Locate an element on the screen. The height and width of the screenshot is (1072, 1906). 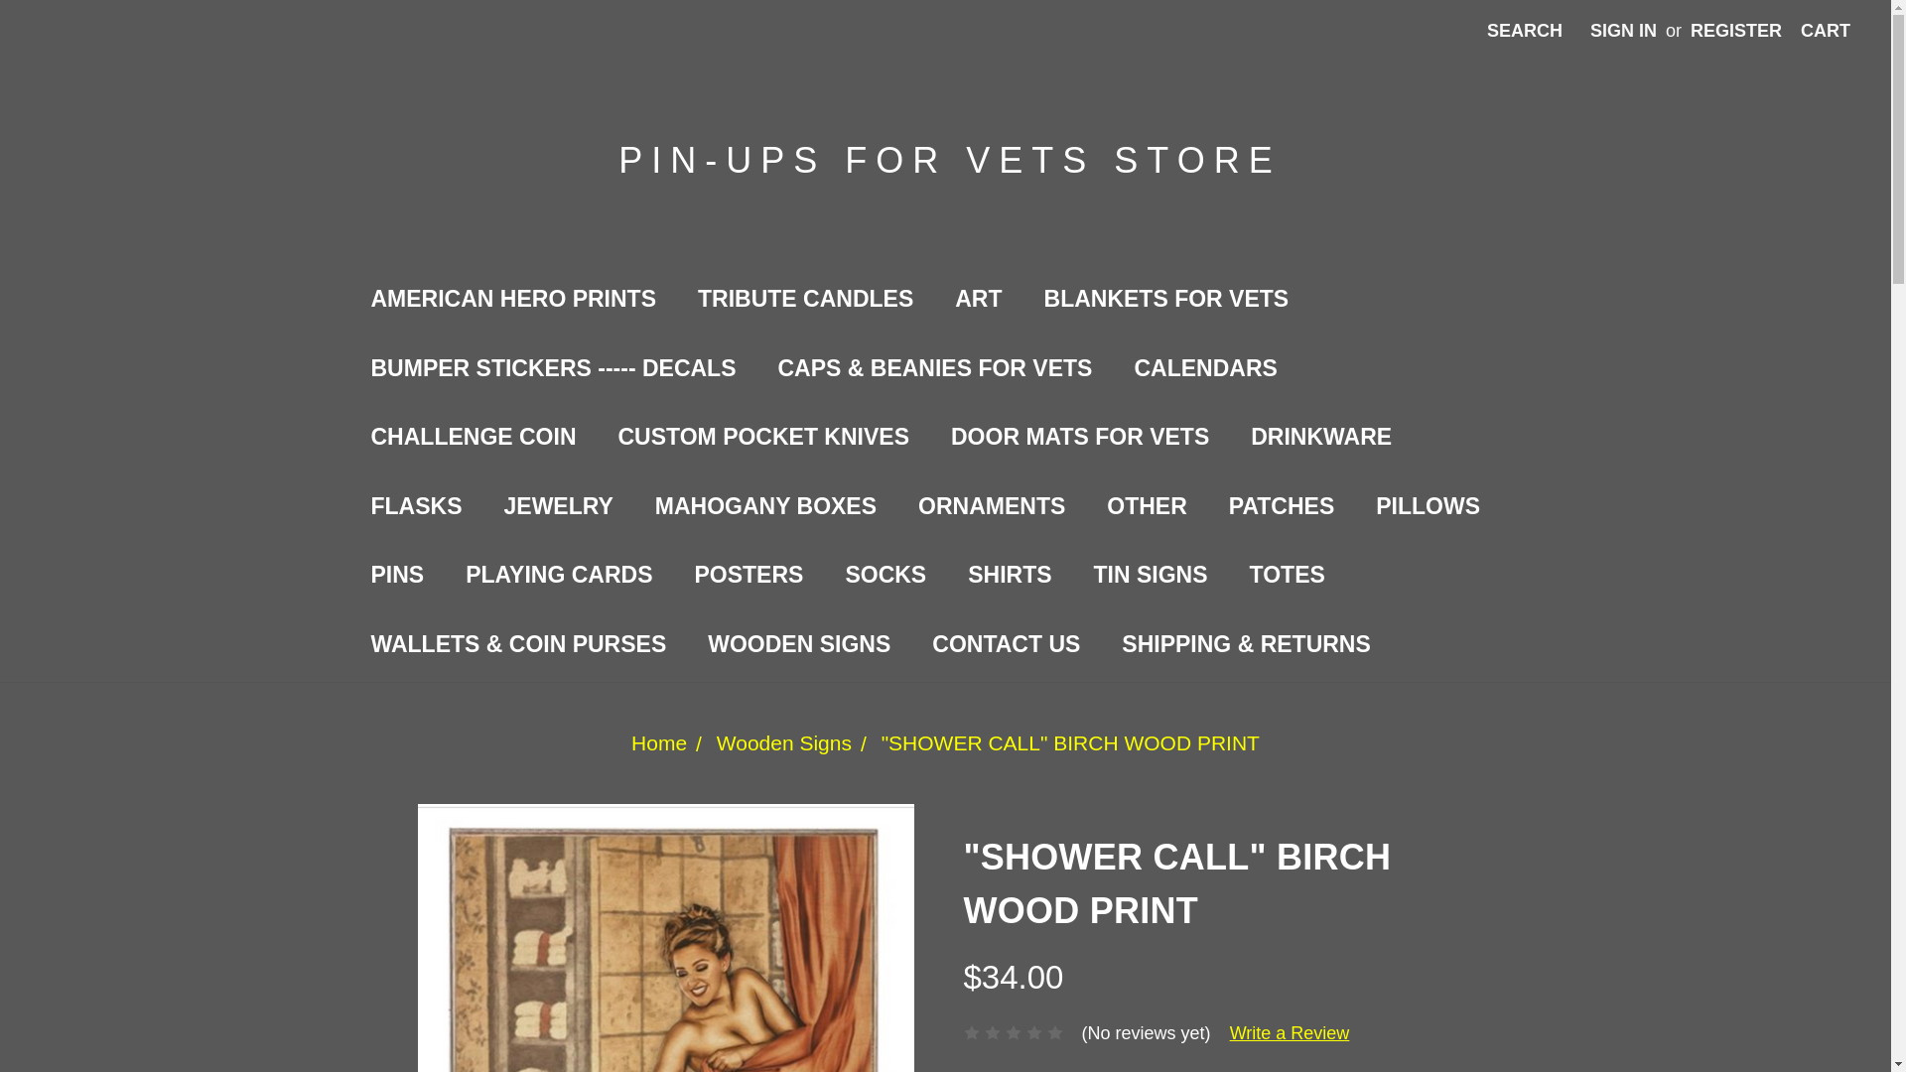
REGISTER is located at coordinates (1735, 31).